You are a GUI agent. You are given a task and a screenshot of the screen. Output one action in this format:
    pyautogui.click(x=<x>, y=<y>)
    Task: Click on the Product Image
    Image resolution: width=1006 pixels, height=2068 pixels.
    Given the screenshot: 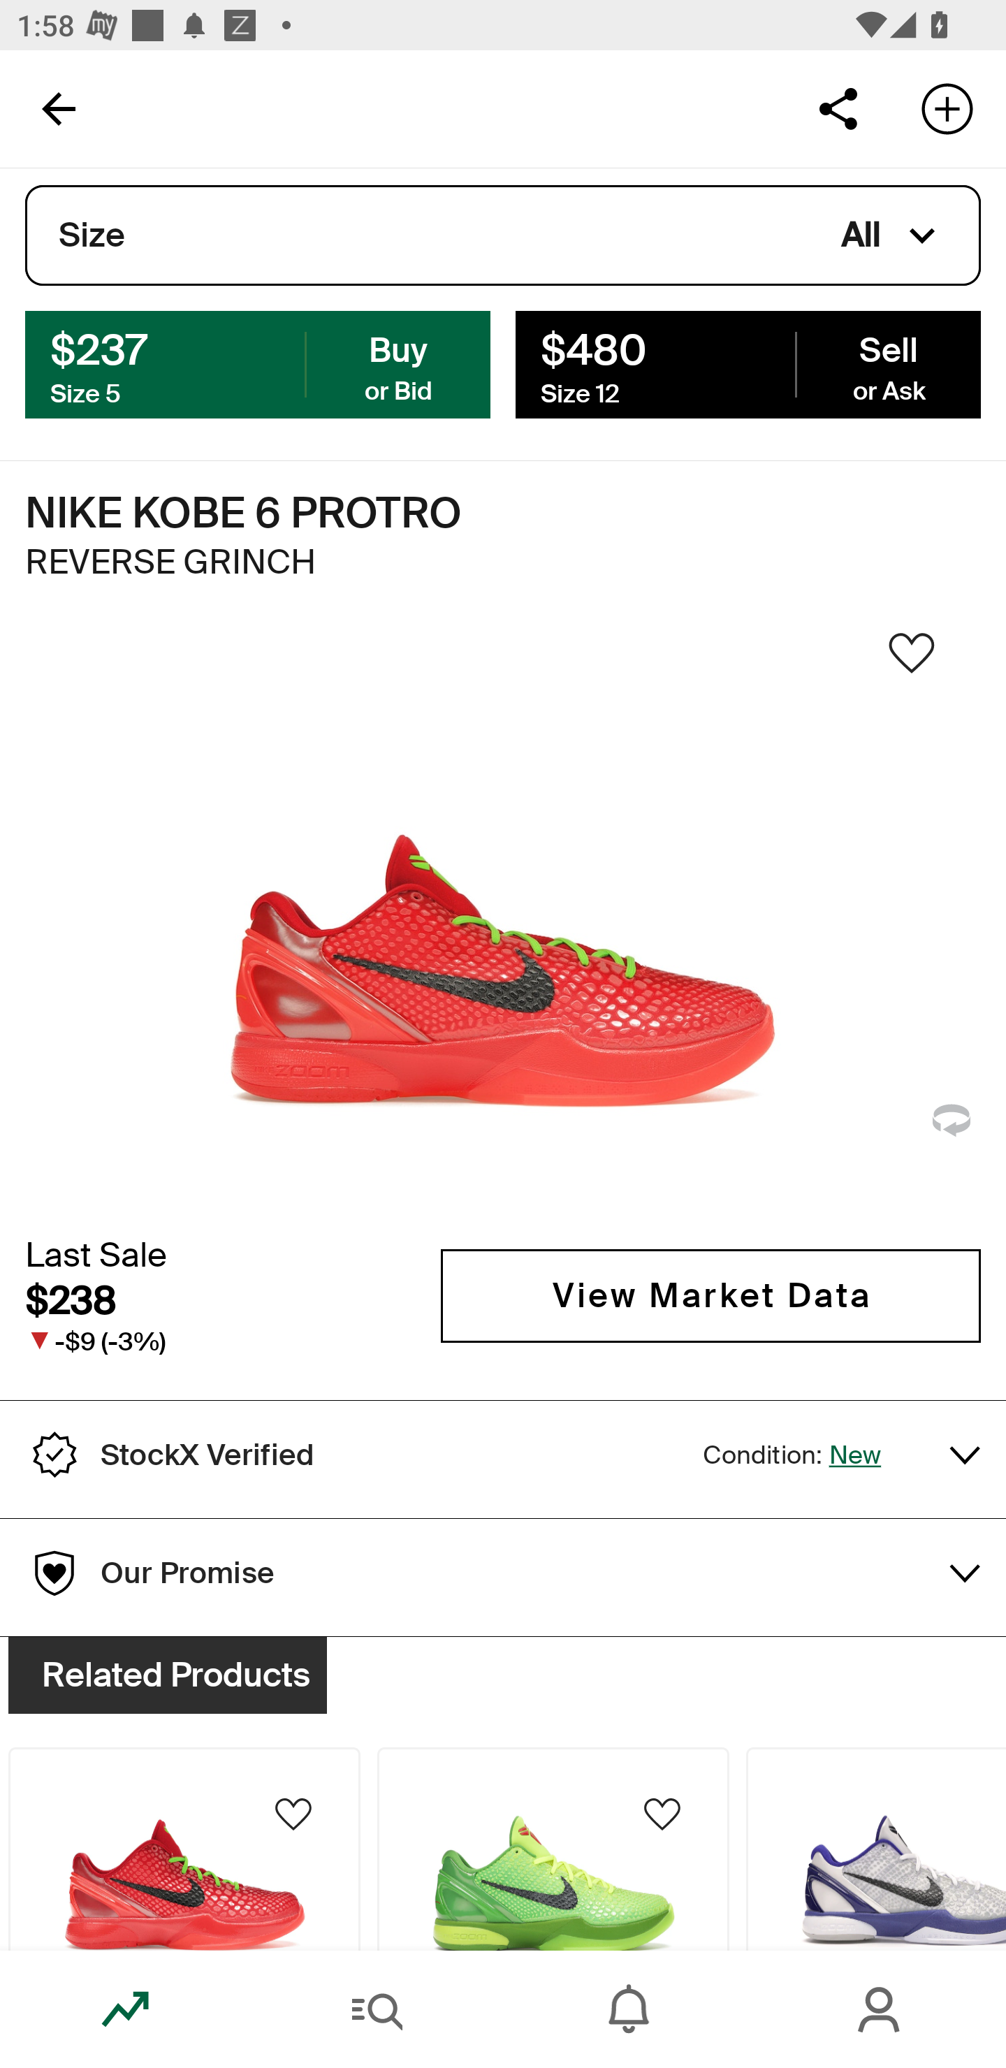 What is the action you would take?
    pyautogui.click(x=876, y=1849)
    